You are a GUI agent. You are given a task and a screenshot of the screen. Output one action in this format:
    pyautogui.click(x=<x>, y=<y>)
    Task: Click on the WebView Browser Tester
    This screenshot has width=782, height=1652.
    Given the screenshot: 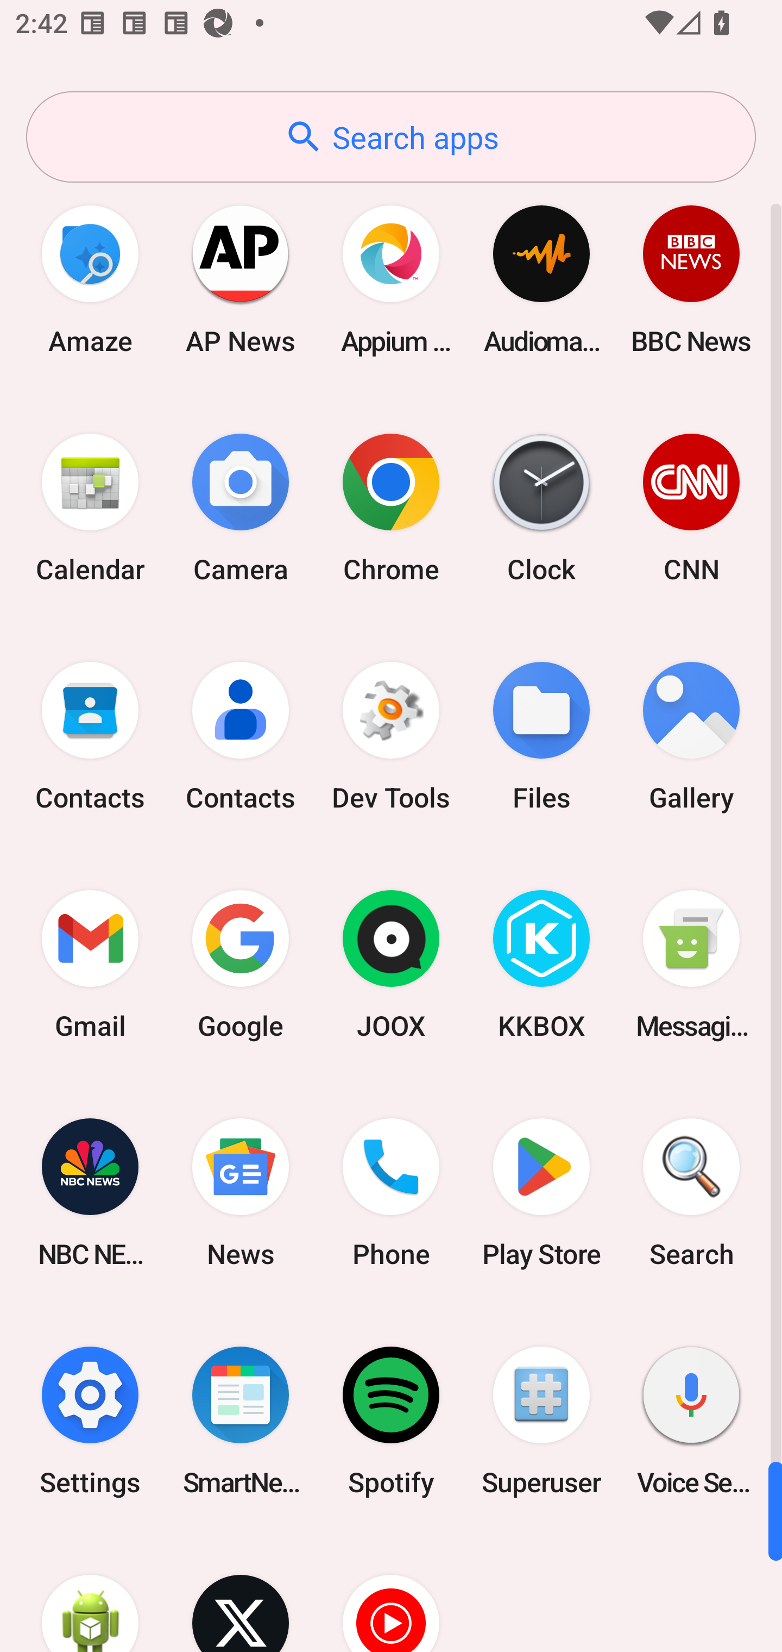 What is the action you would take?
    pyautogui.click(x=90, y=1593)
    